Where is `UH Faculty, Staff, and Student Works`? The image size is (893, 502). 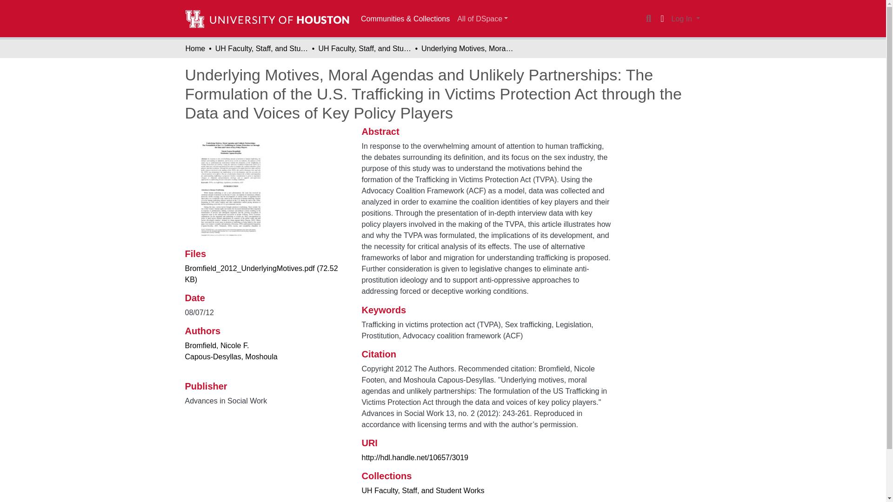 UH Faculty, Staff, and Student Works is located at coordinates (422, 490).